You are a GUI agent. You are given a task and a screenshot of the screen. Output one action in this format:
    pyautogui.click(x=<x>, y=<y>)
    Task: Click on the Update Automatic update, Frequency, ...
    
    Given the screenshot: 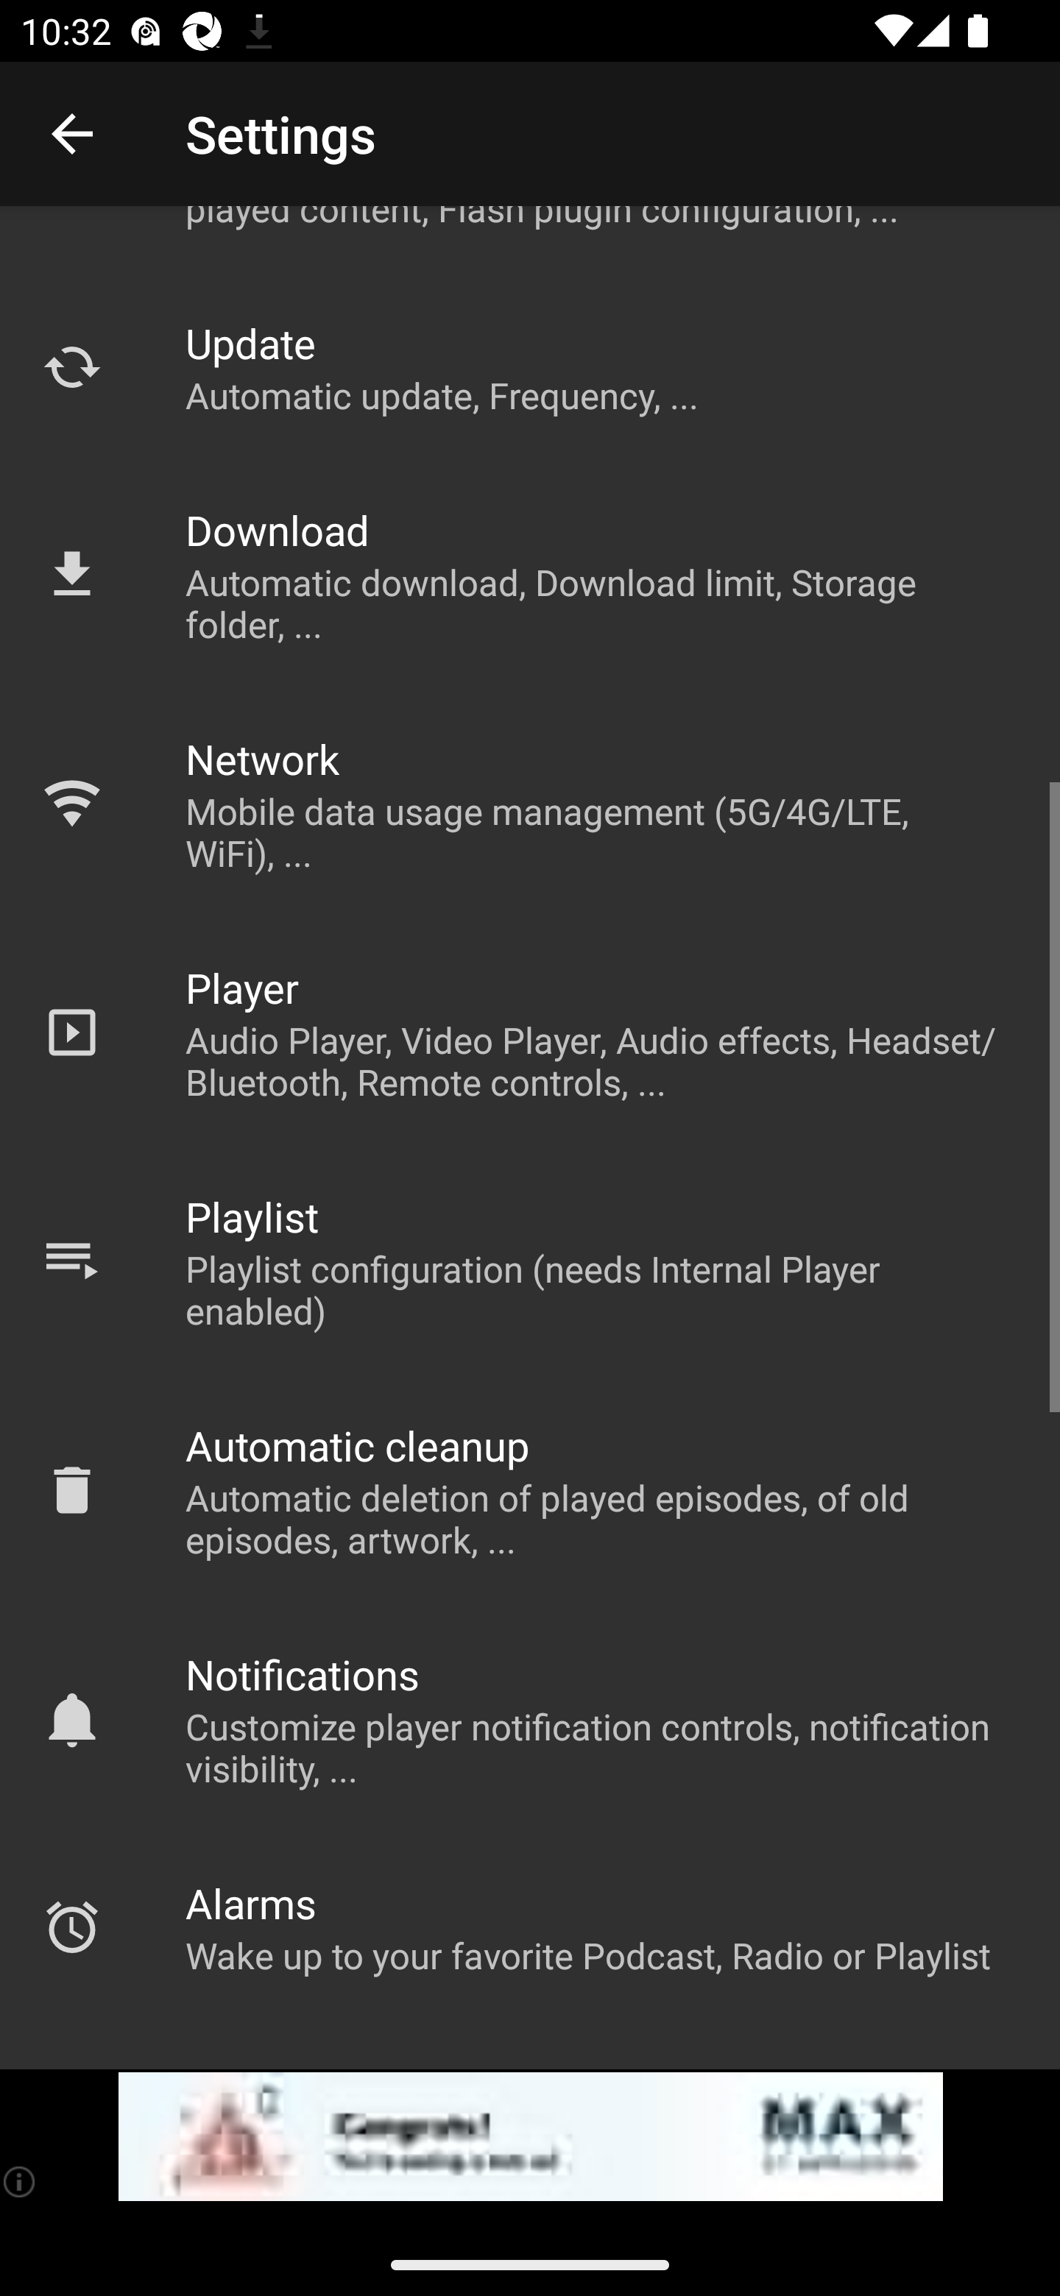 What is the action you would take?
    pyautogui.click(x=530, y=367)
    